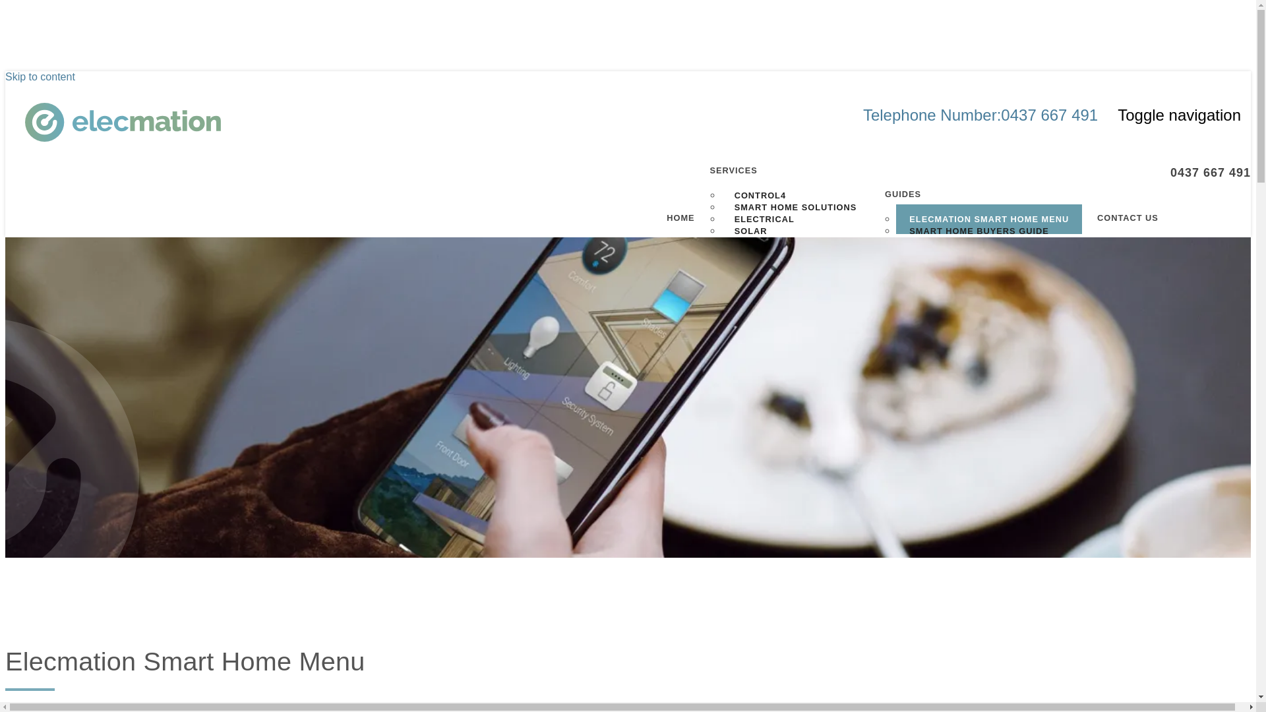  I want to click on Telephone Number:0437 667 491, so click(980, 115).